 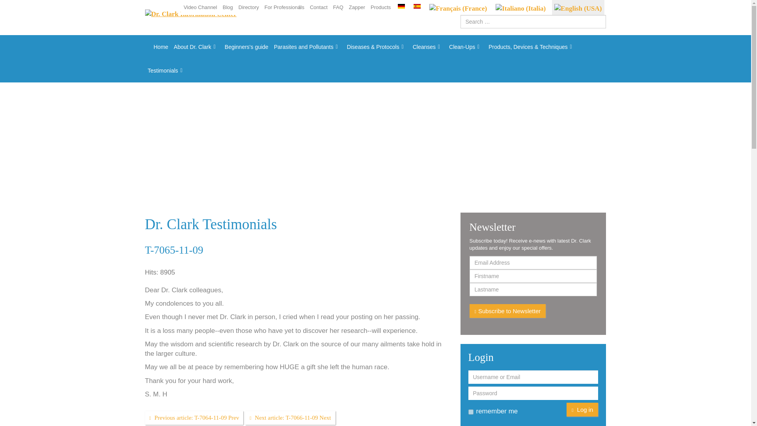 What do you see at coordinates (196, 47) in the screenshot?
I see `About Dr. Clark` at bounding box center [196, 47].